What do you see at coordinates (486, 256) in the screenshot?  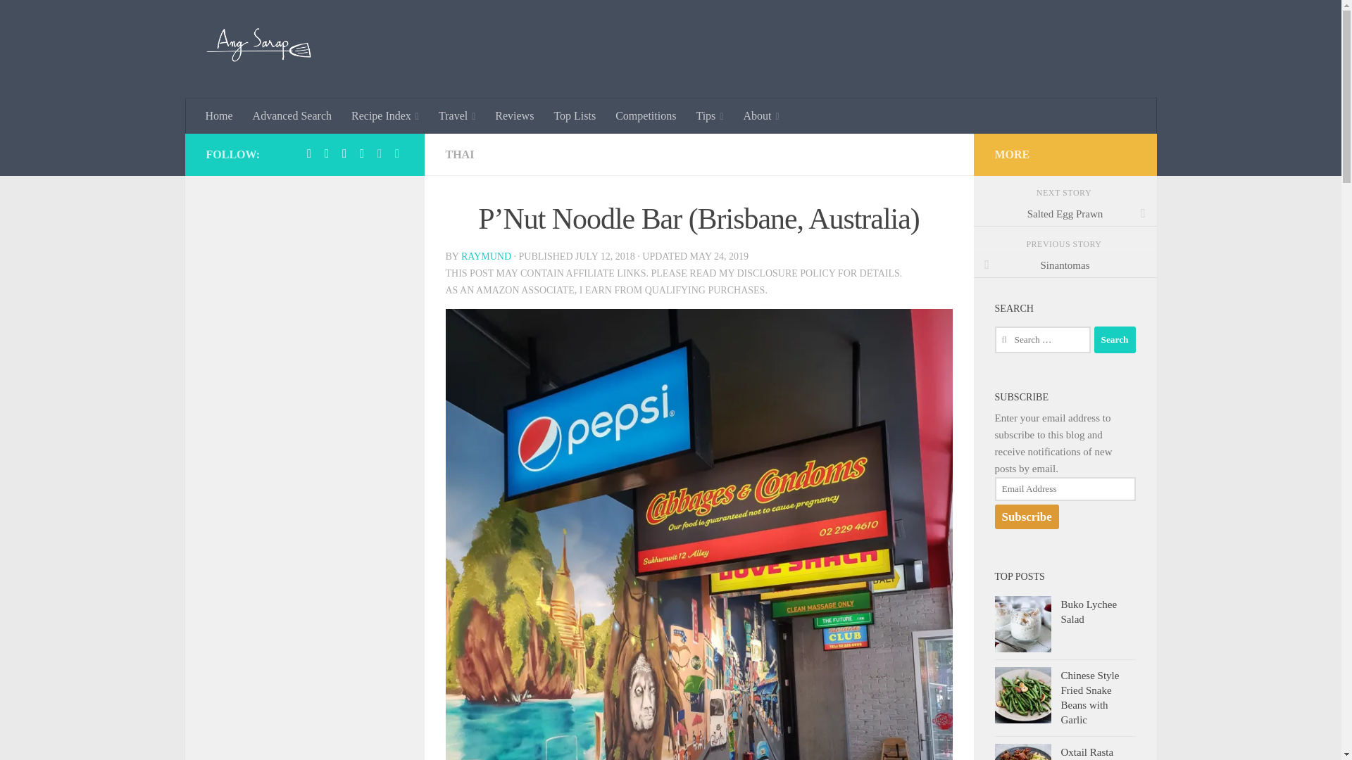 I see `Posts by Raymund` at bounding box center [486, 256].